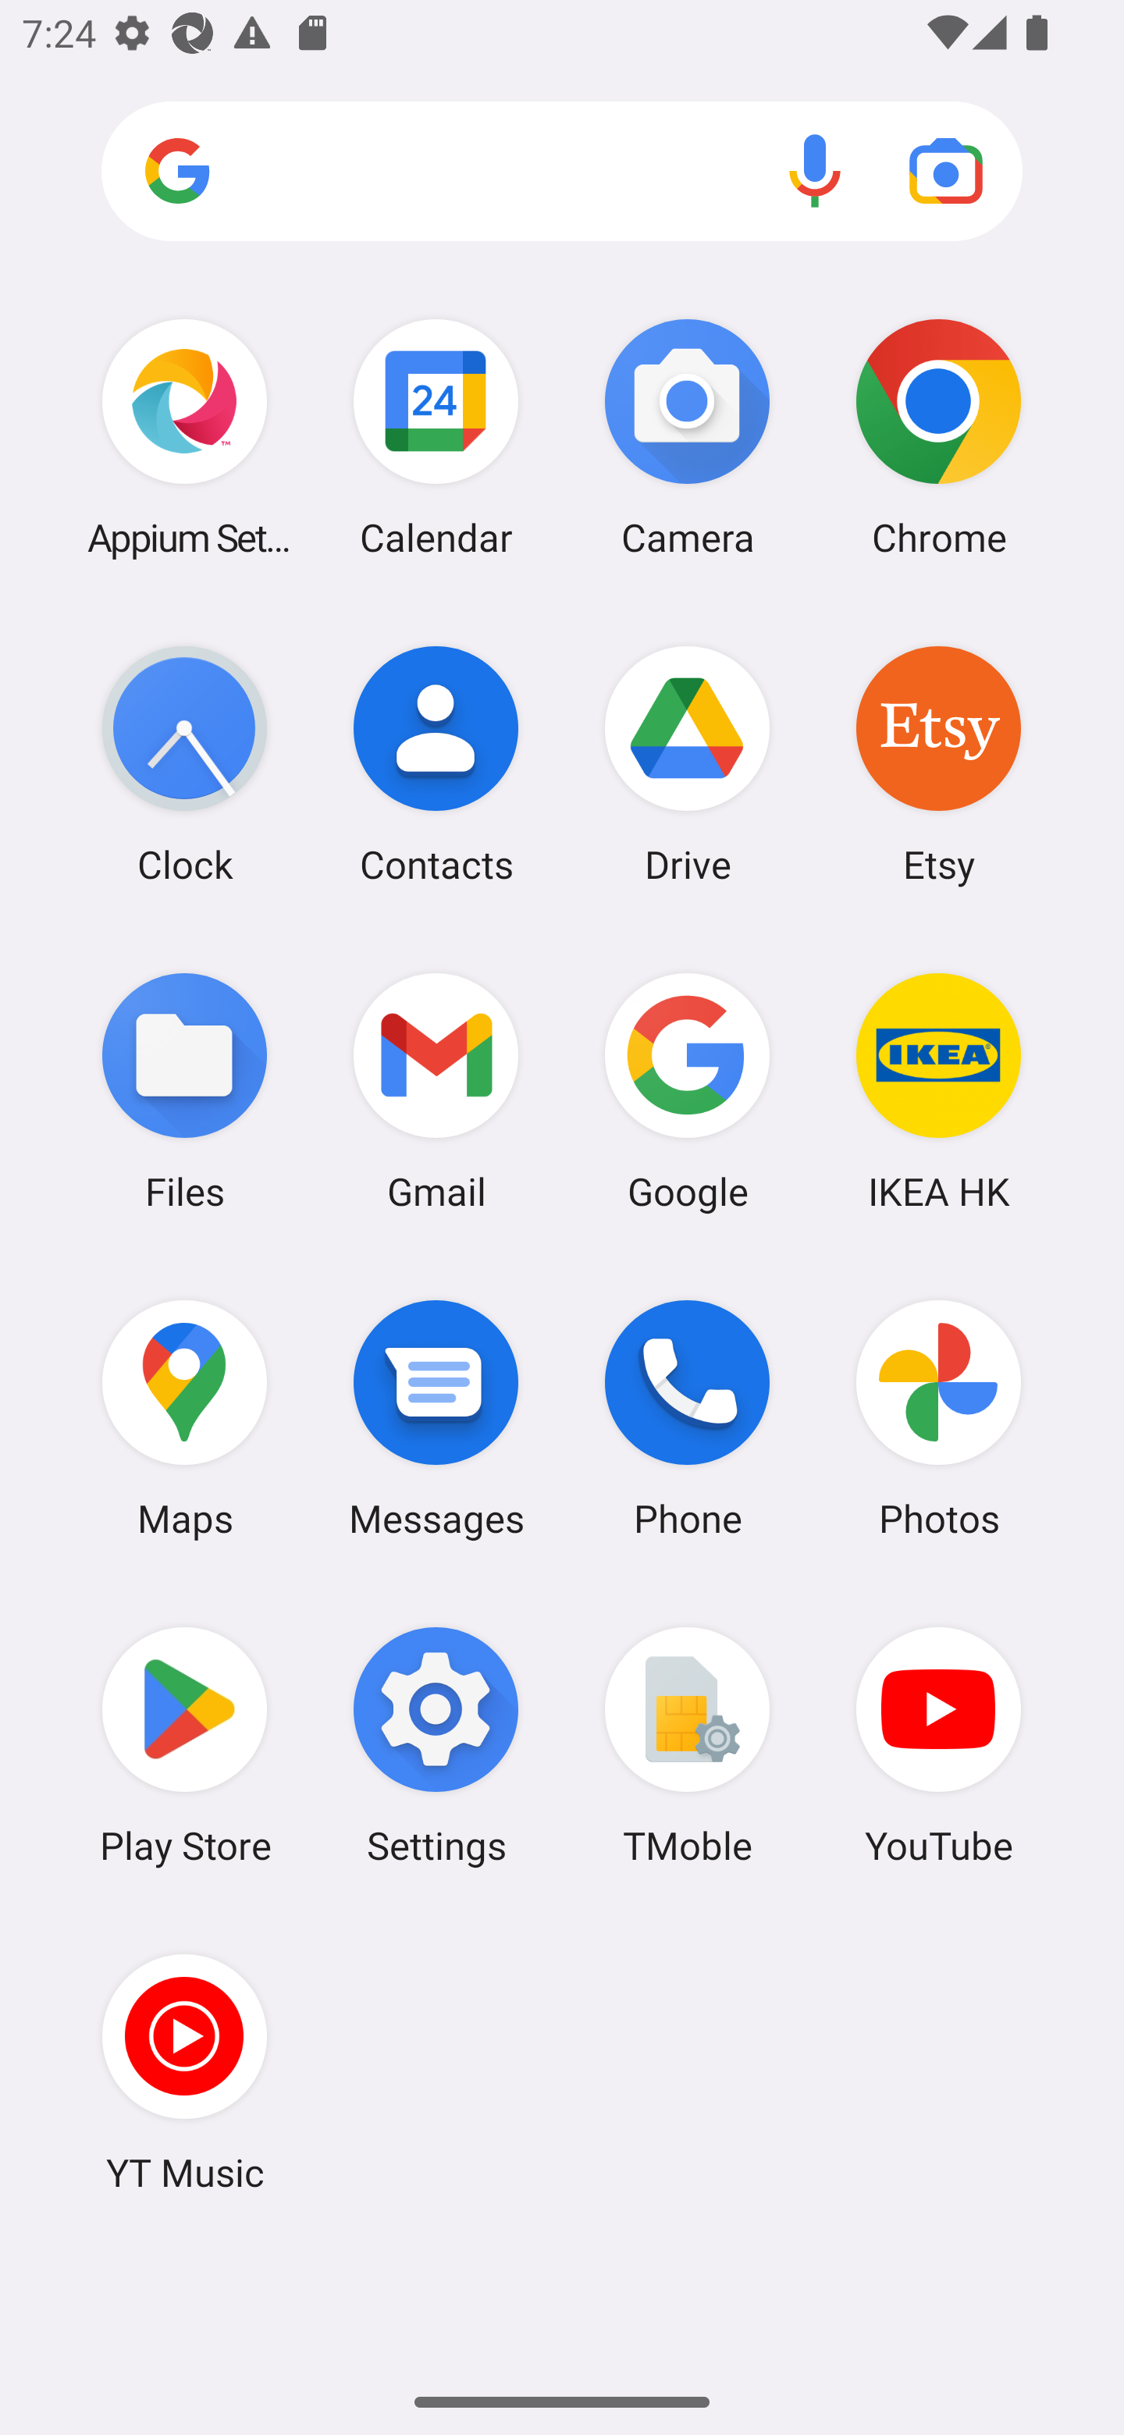 The image size is (1124, 2435). I want to click on Photos, so click(938, 1418).